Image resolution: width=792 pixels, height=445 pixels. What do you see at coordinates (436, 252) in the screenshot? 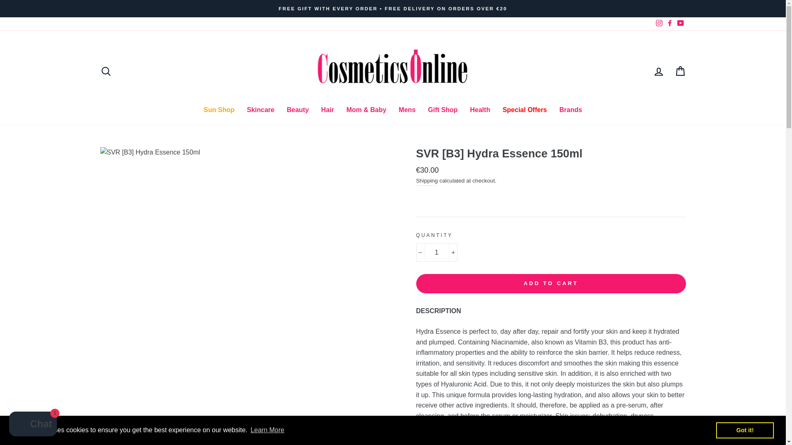
I see `1` at bounding box center [436, 252].